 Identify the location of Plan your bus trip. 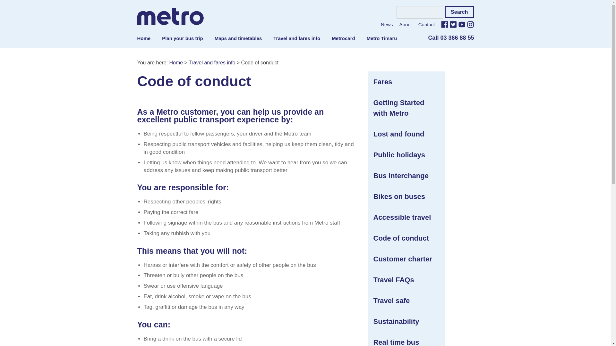
(182, 39).